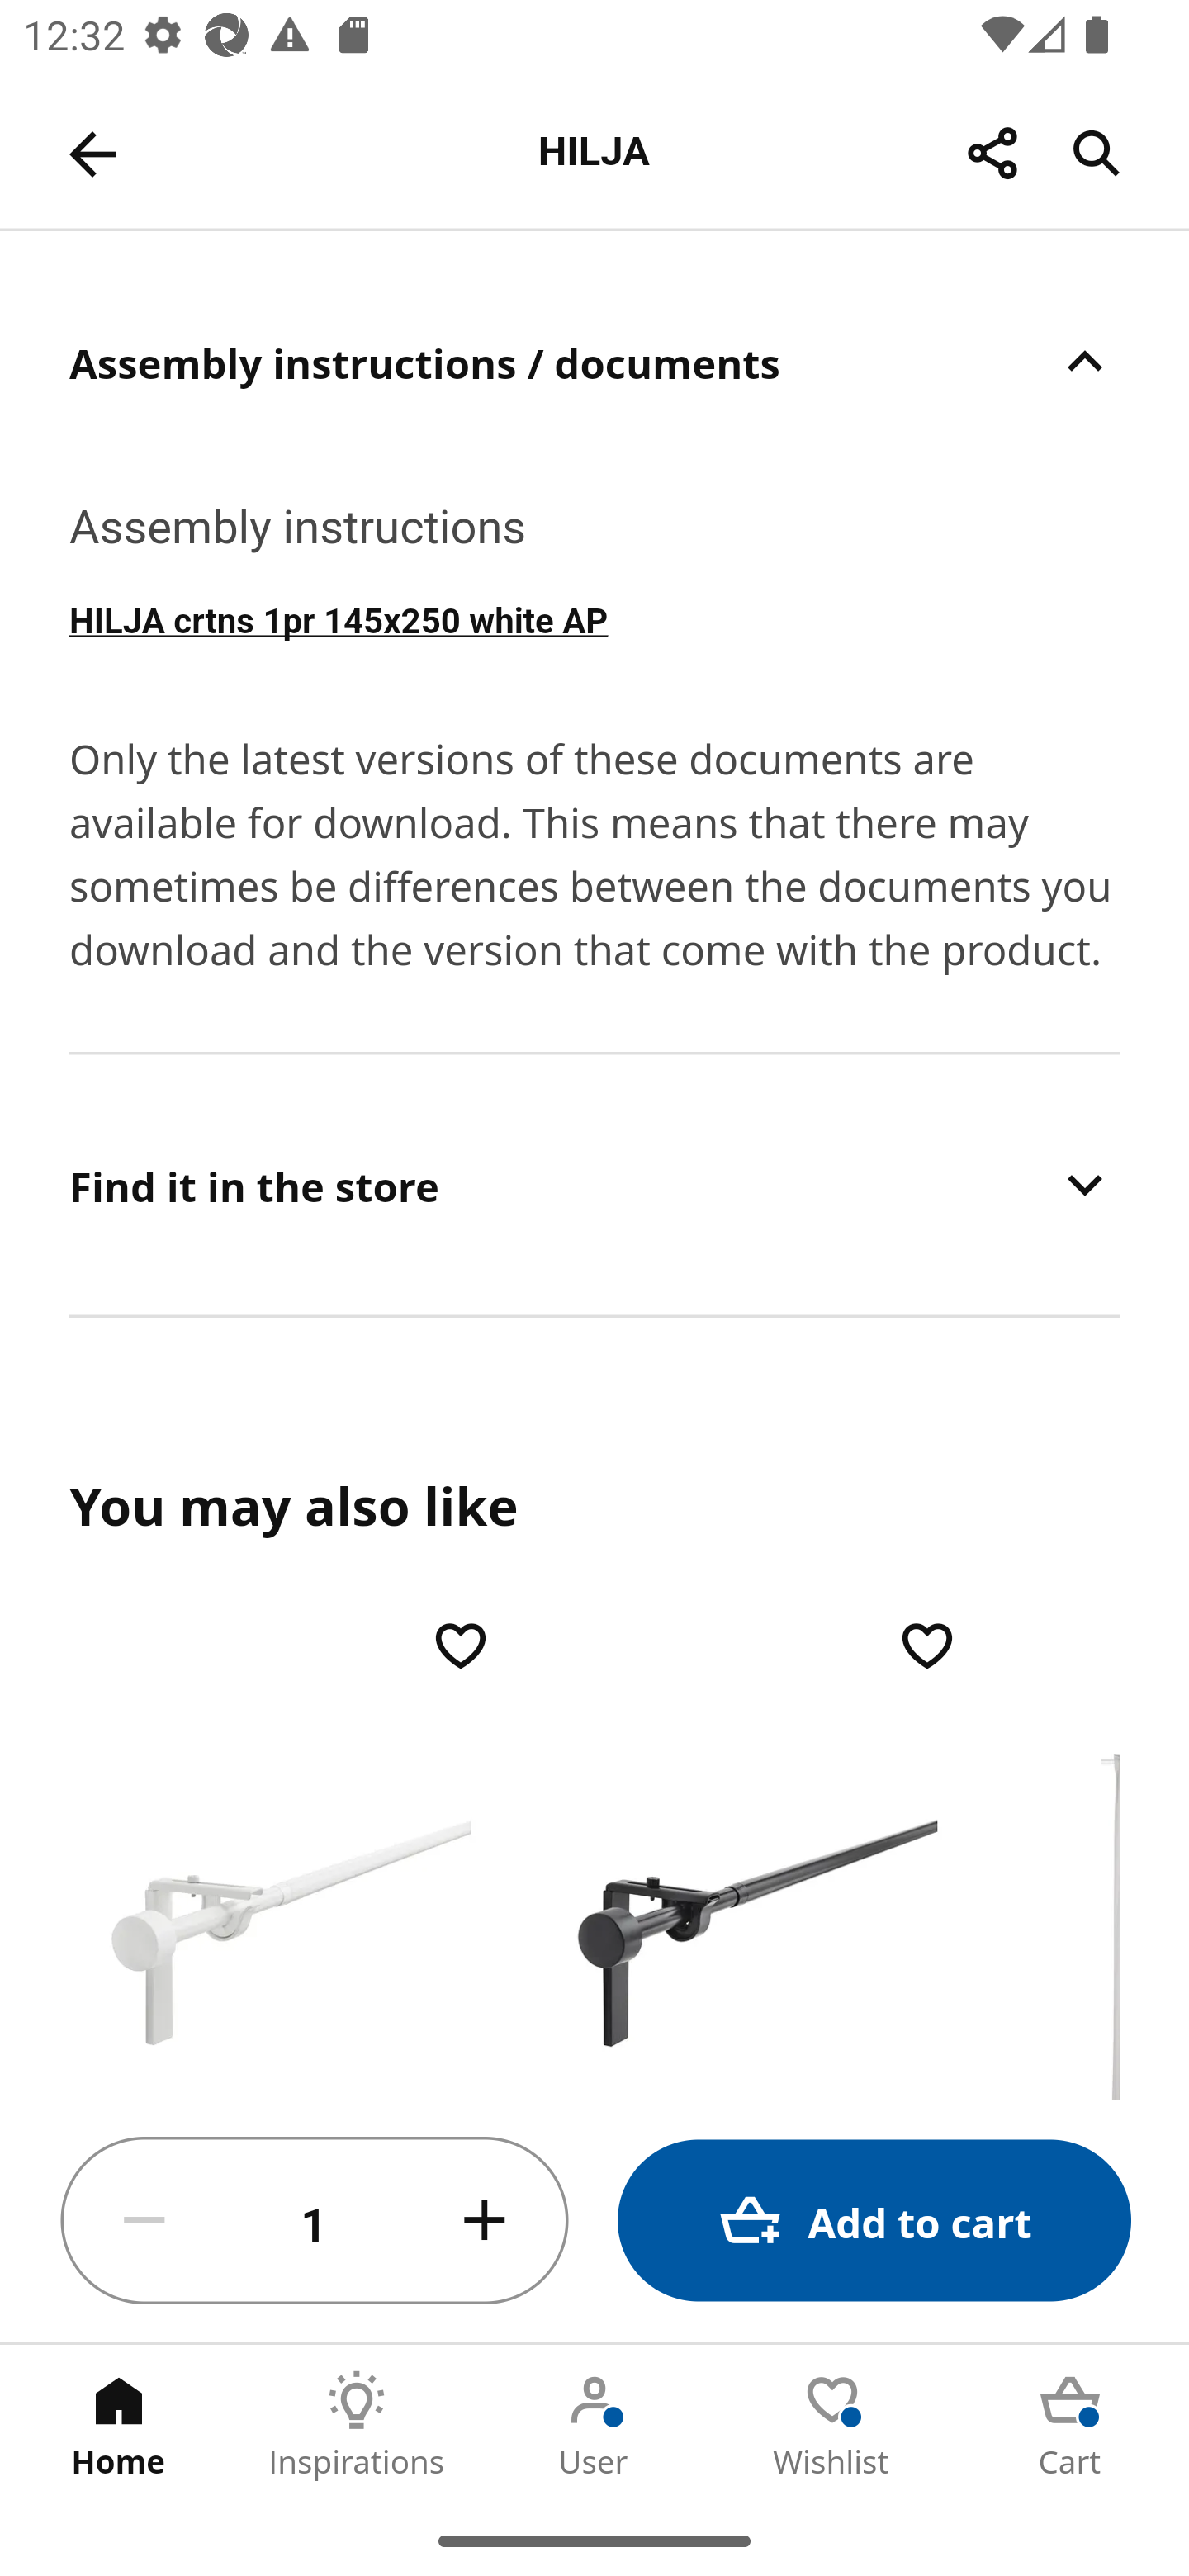 The height and width of the screenshot is (2576, 1189). Describe the element at coordinates (594, 362) in the screenshot. I see `Assembly instructions / documents` at that location.